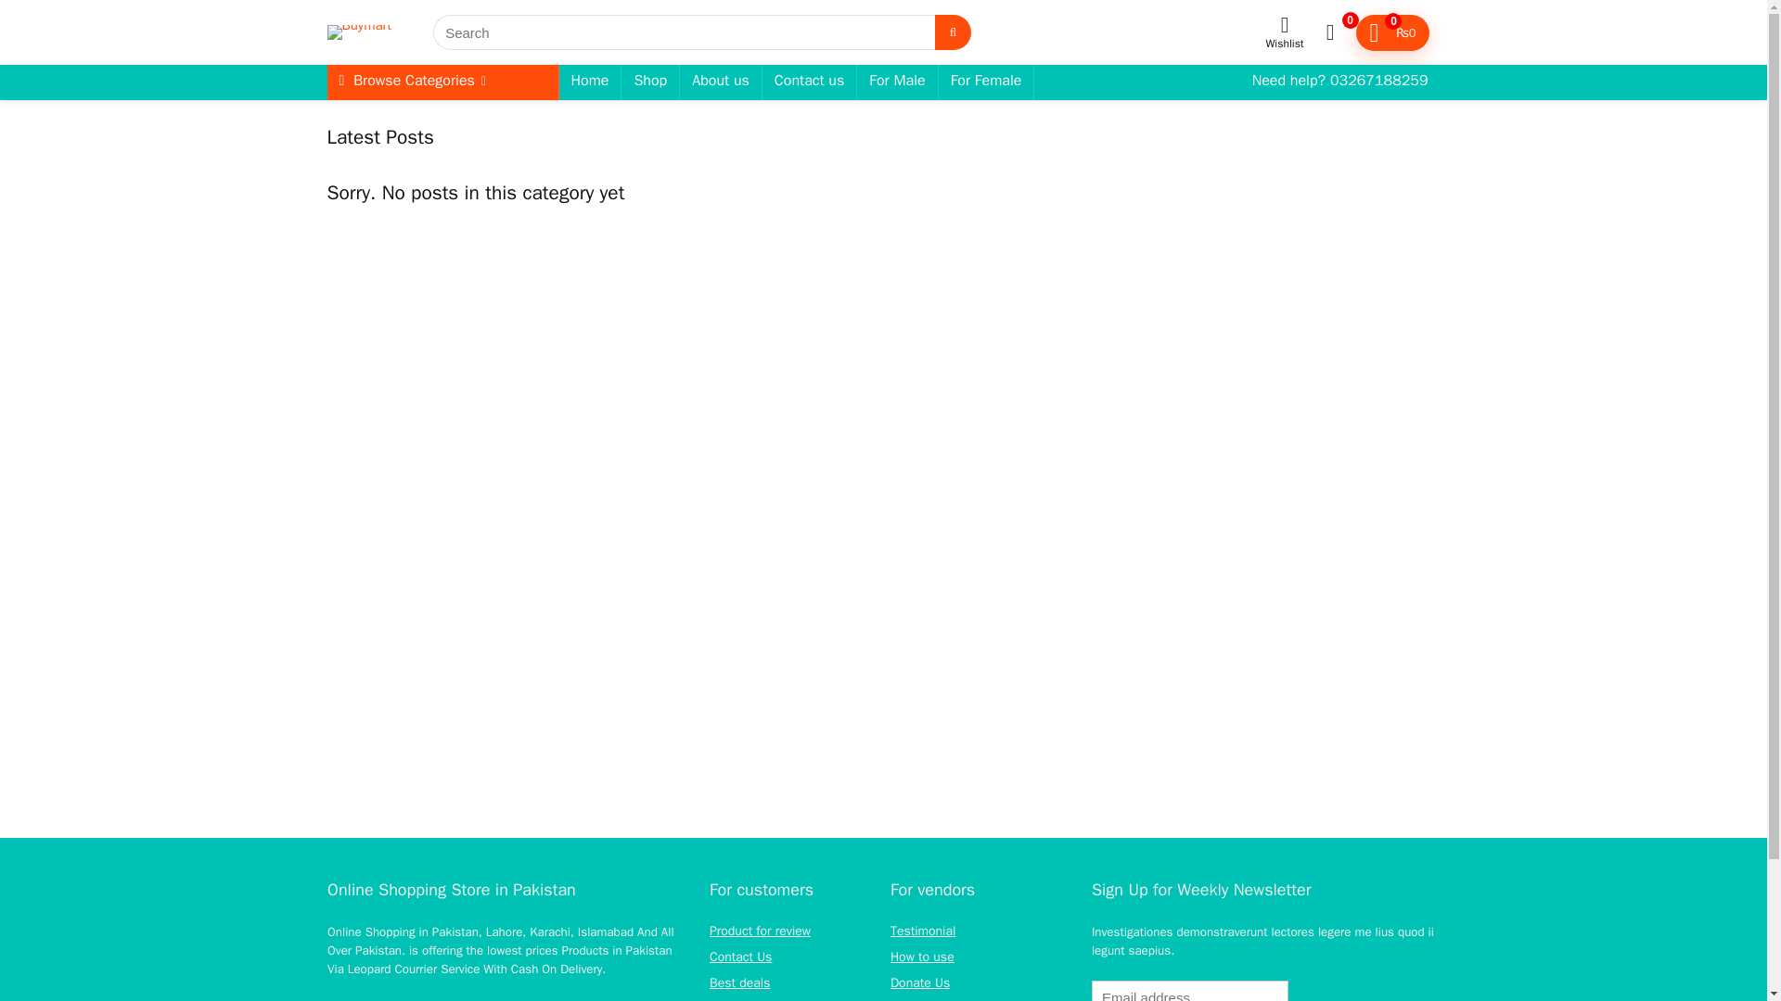 This screenshot has width=1781, height=1001. Describe the element at coordinates (1339, 82) in the screenshot. I see `Need help? 03267188259` at that location.